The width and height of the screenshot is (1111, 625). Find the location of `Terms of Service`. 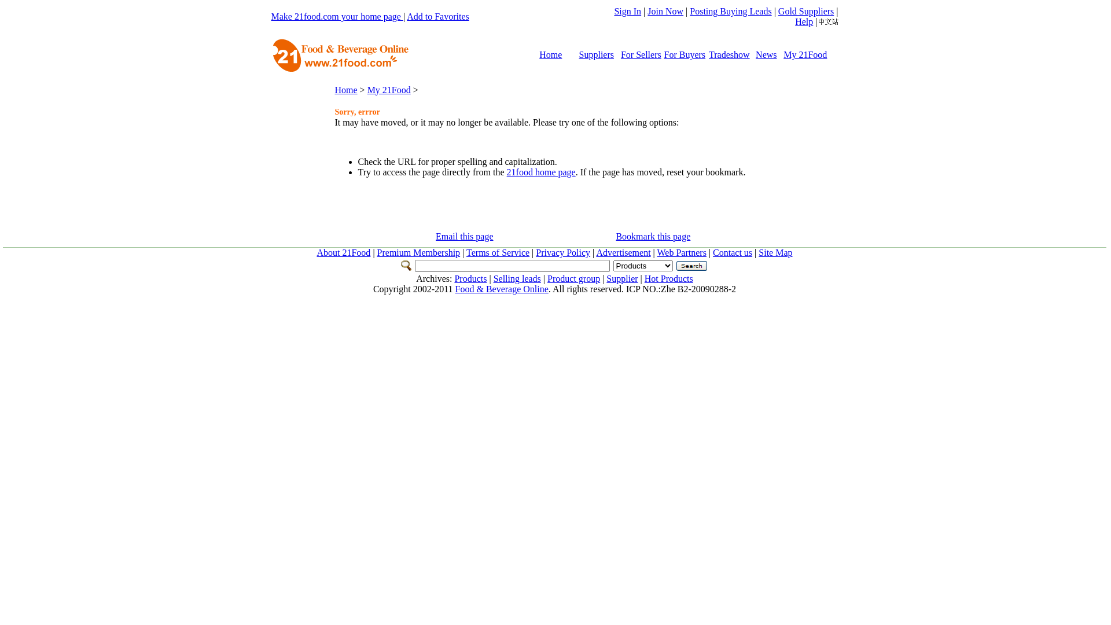

Terms of Service is located at coordinates (498, 252).